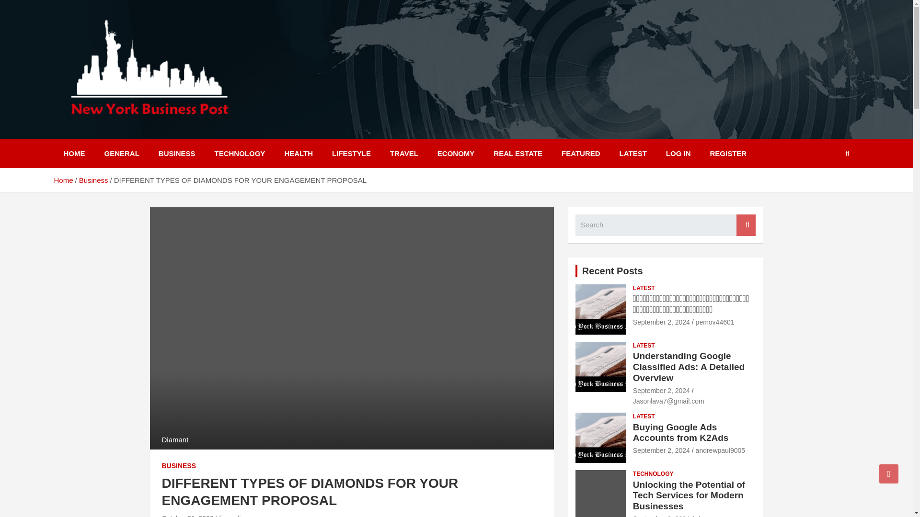 The width and height of the screenshot is (920, 517). What do you see at coordinates (404, 153) in the screenshot?
I see `TRAVEL` at bounding box center [404, 153].